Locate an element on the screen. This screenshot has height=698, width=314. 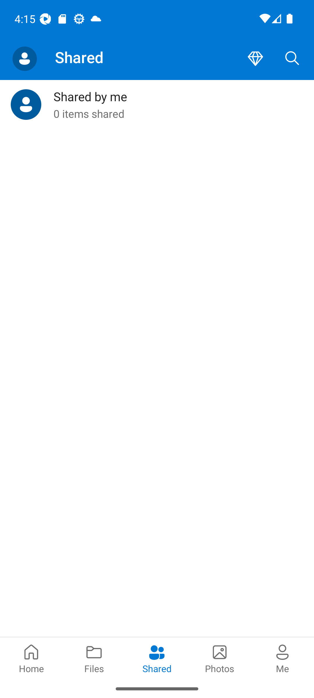
Premium button is located at coordinates (255, 59).